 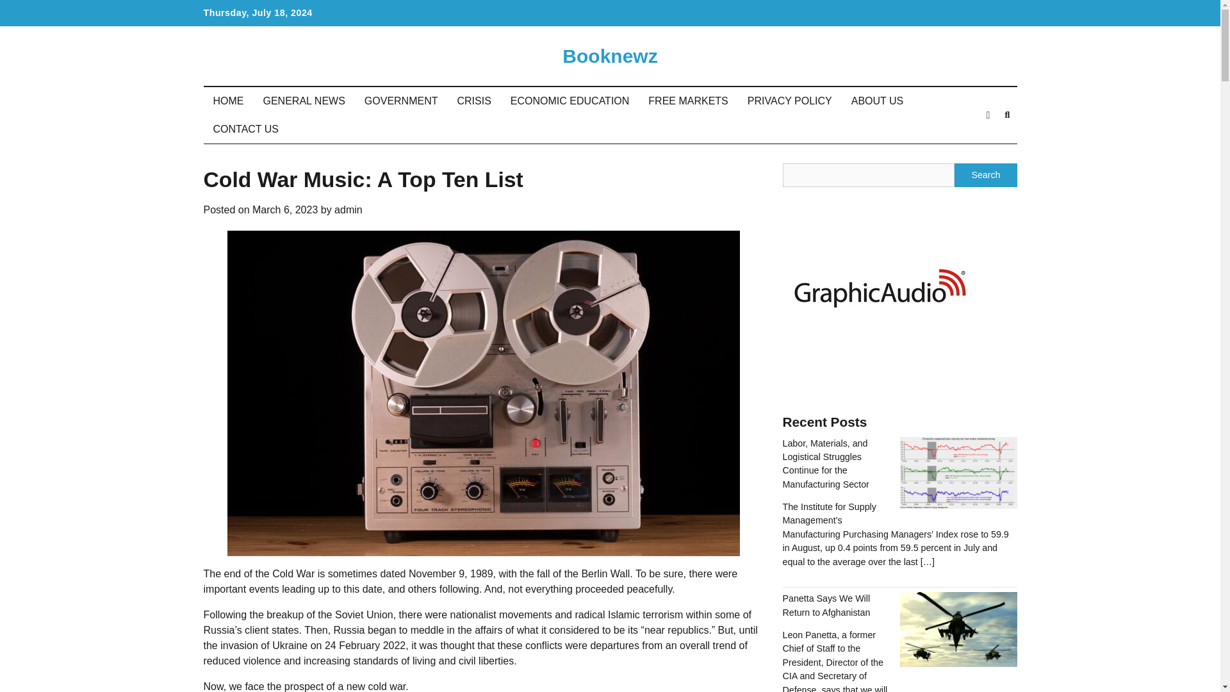 What do you see at coordinates (1007, 115) in the screenshot?
I see `Search` at bounding box center [1007, 115].